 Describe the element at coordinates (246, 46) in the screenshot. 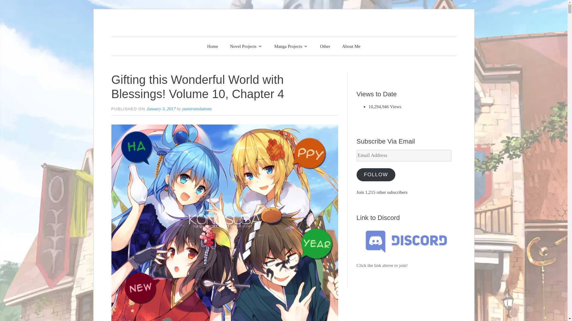

I see `Novel Projects` at that location.